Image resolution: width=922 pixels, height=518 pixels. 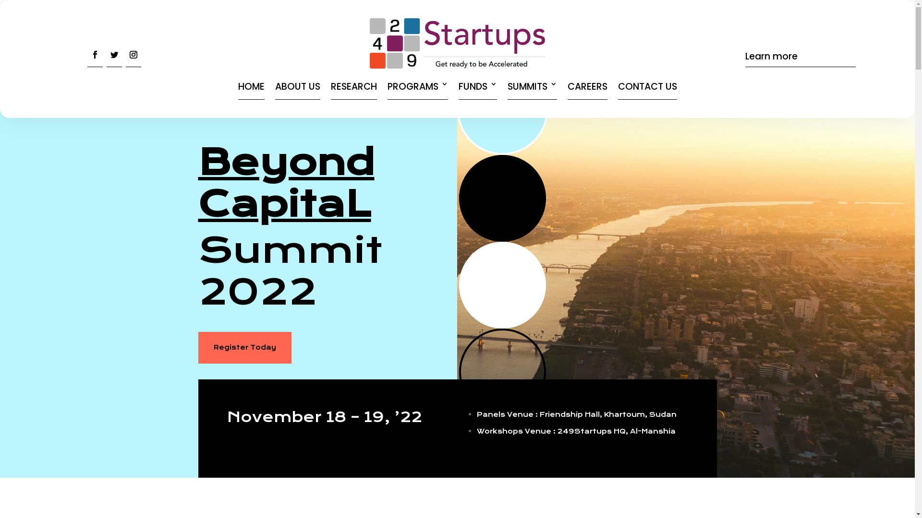 I want to click on Follow on Facebook, so click(x=95, y=58).